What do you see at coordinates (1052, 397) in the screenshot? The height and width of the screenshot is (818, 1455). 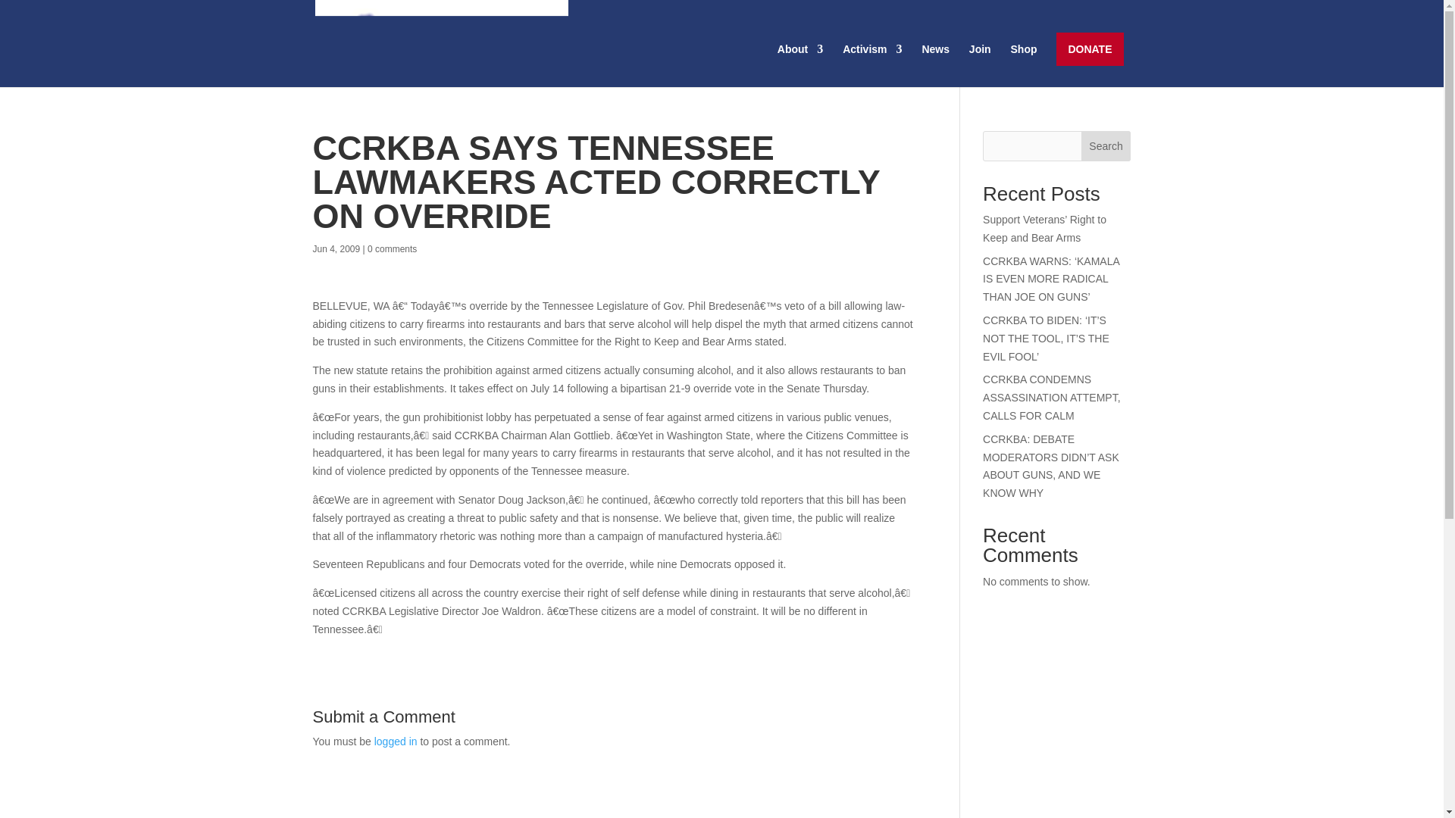 I see `CCRKBA CONDEMNS ASSASSINATION ATTEMPT, CALLS FOR CALM` at bounding box center [1052, 397].